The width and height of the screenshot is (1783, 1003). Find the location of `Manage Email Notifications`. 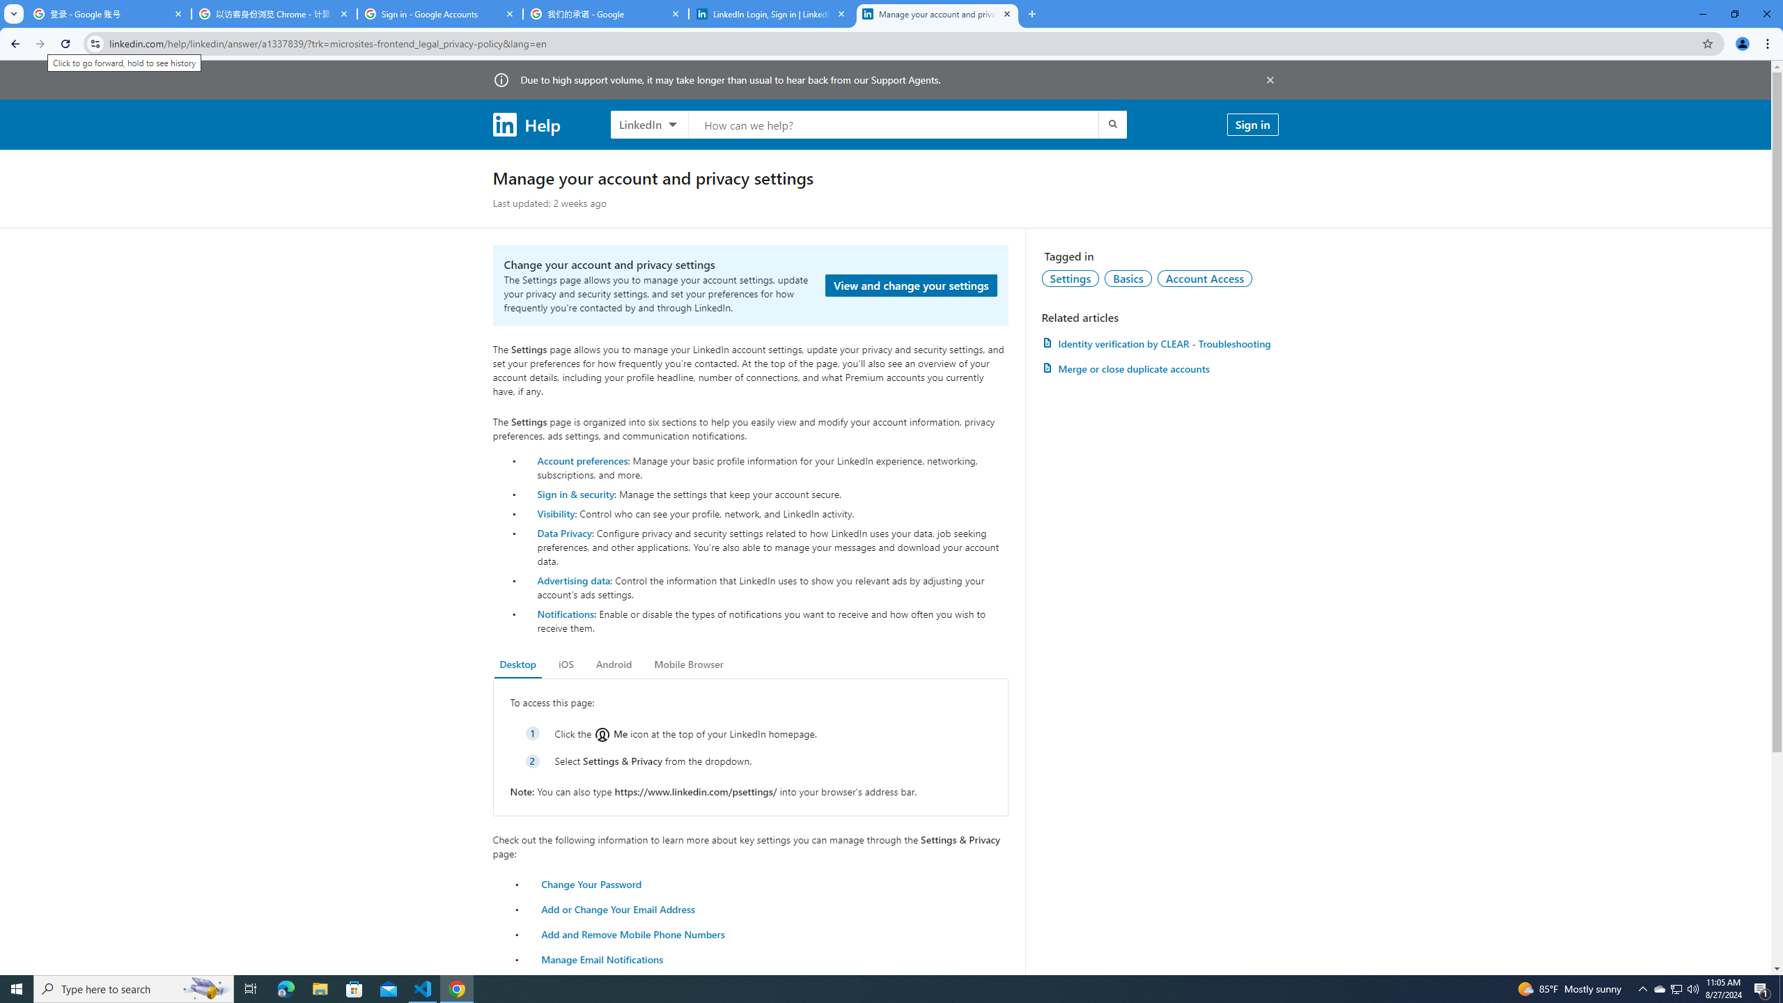

Manage Email Notifications is located at coordinates (602, 958).